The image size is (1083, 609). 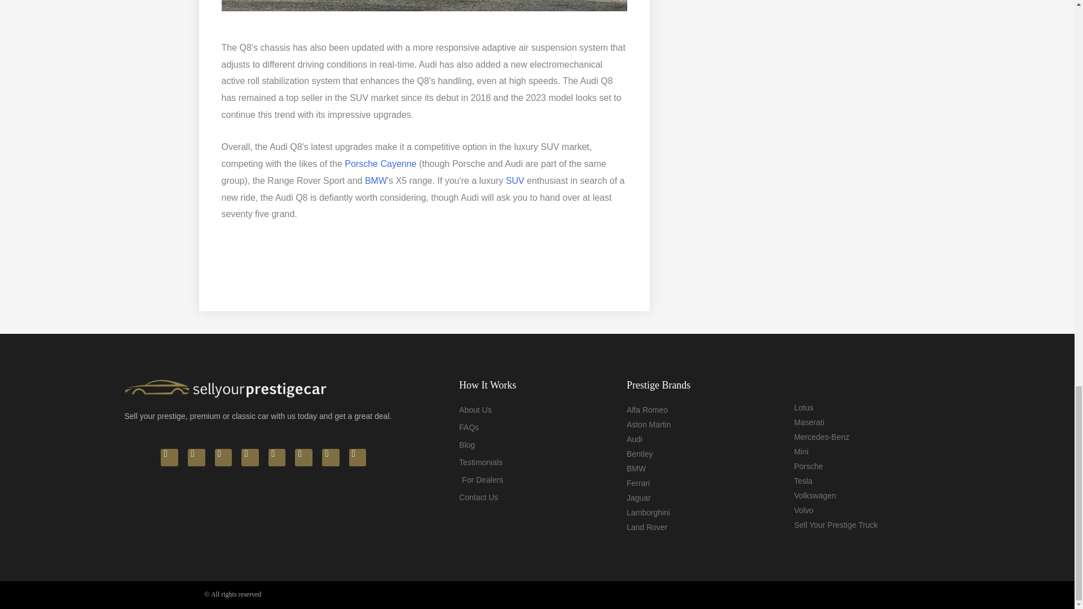 I want to click on Porsche Cayenne, so click(x=380, y=164).